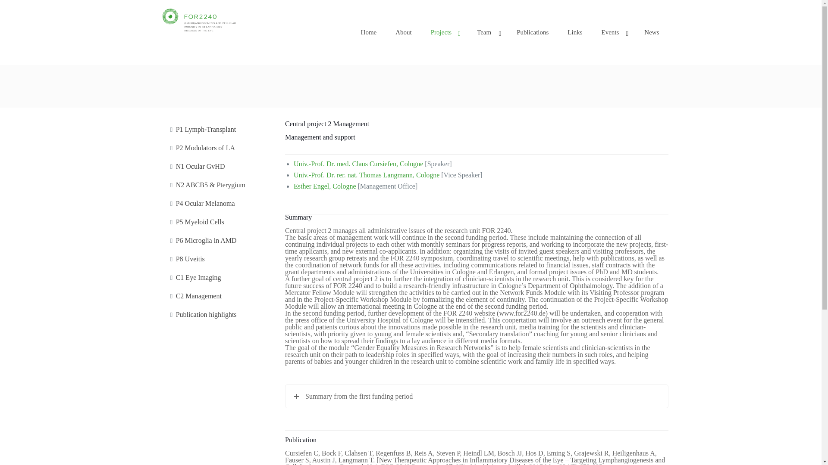 The width and height of the screenshot is (828, 465). What do you see at coordinates (221, 130) in the screenshot?
I see `P1 Lymph-Transplant` at bounding box center [221, 130].